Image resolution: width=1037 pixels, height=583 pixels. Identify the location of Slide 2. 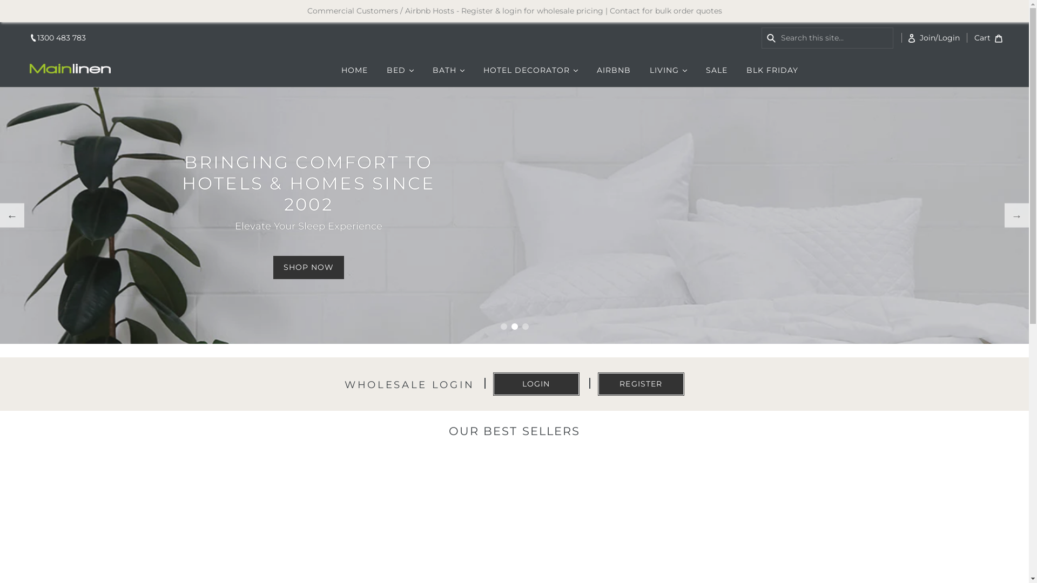
(514, 327).